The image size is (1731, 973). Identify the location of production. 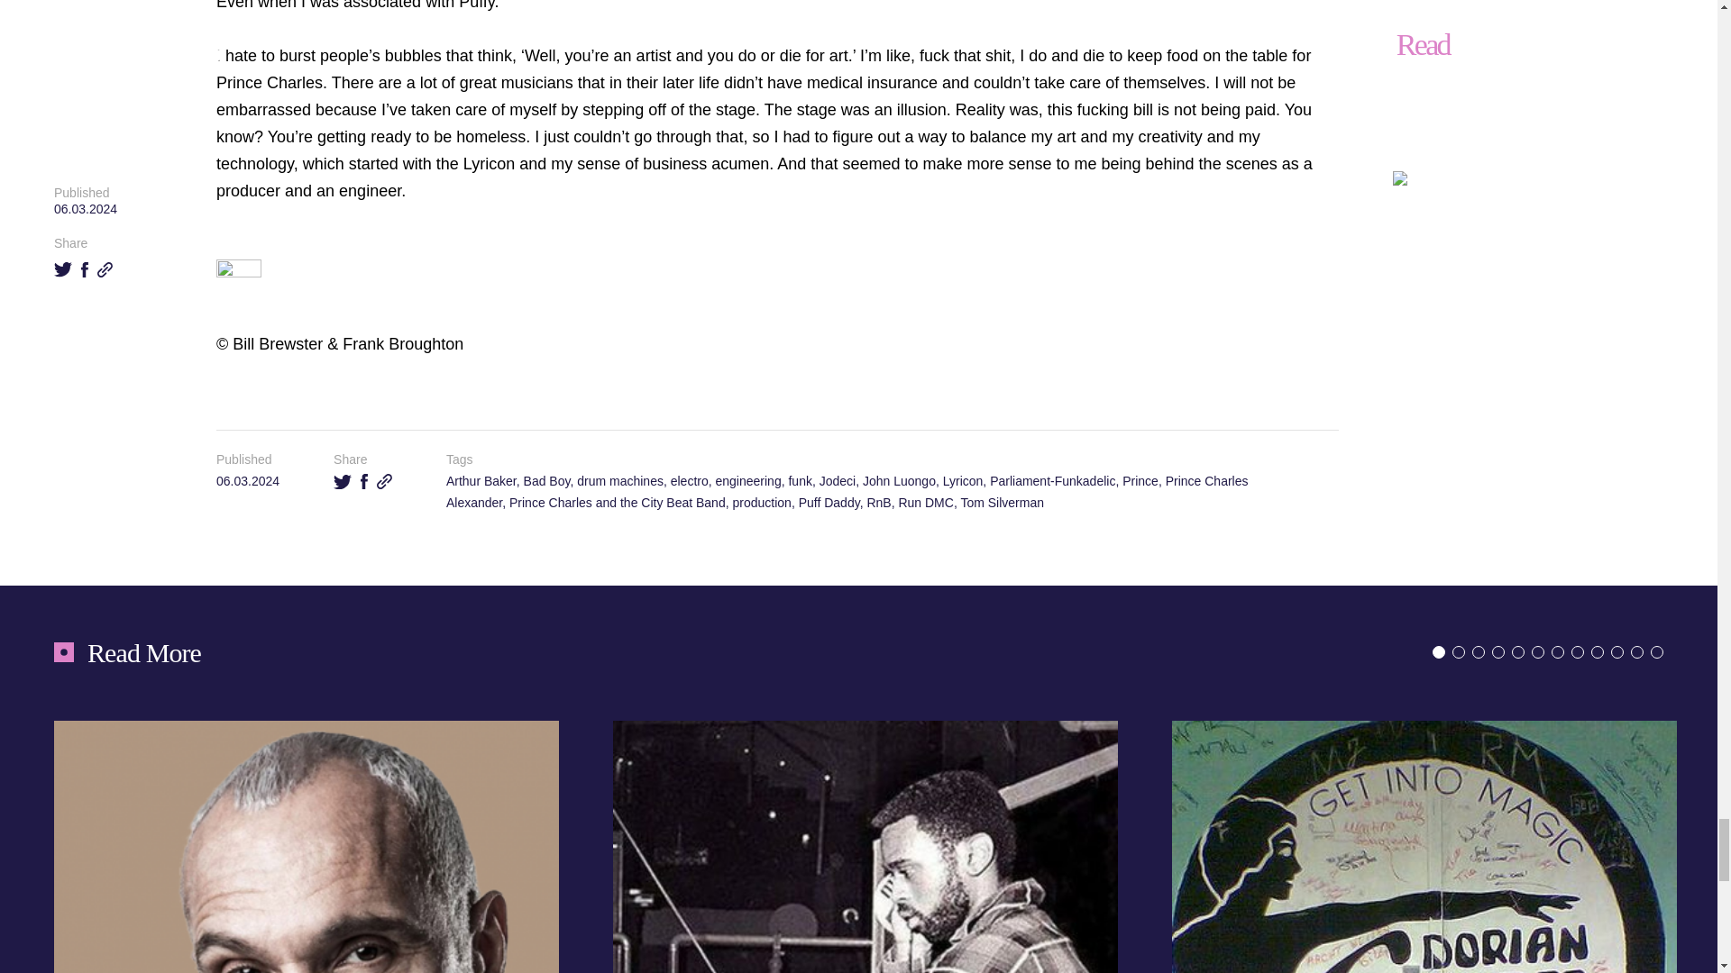
(761, 502).